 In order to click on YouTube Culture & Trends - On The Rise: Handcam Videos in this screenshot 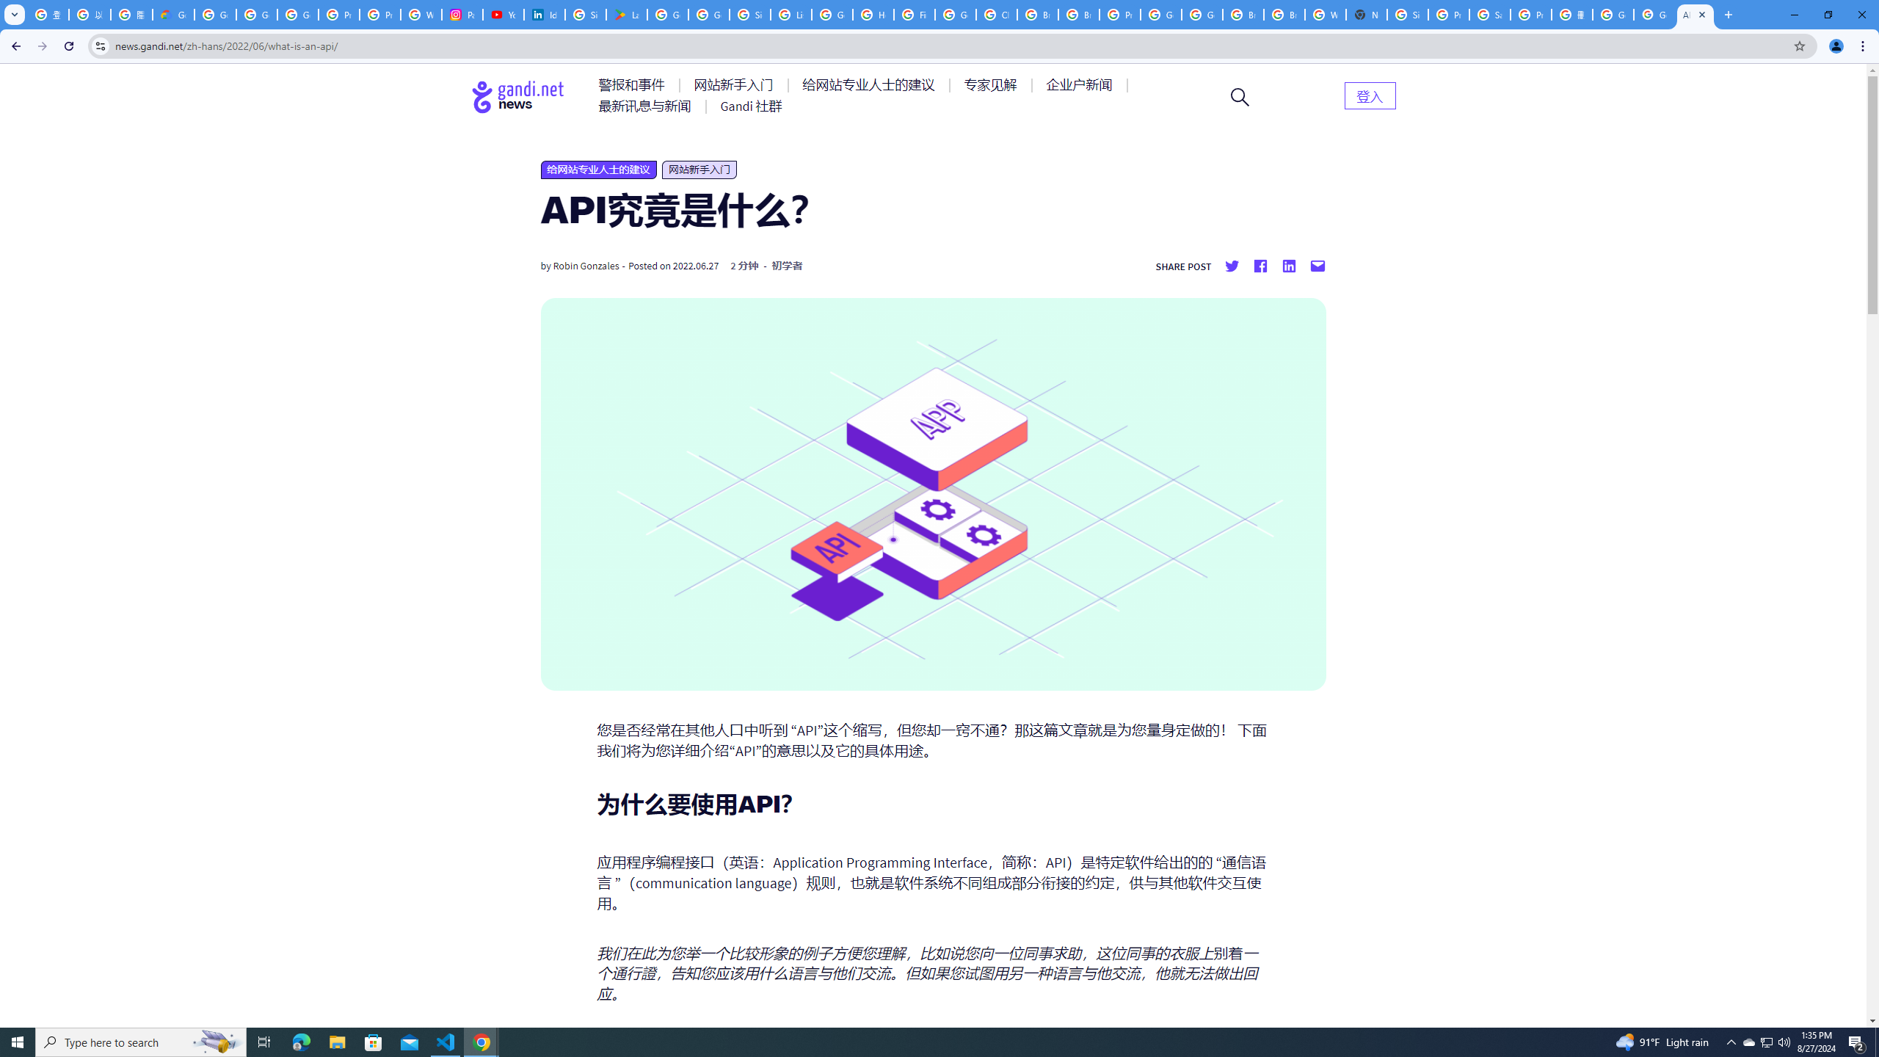, I will do `click(504, 15)`.